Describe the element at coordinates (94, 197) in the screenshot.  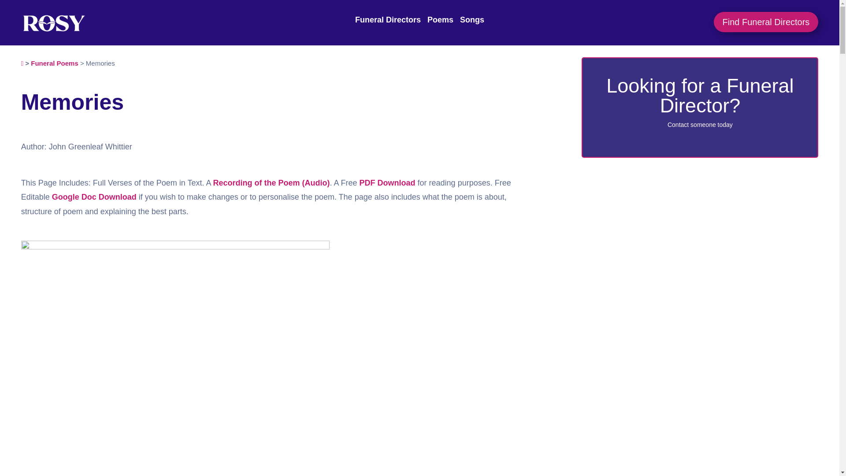
I see `Google Doc Download` at that location.